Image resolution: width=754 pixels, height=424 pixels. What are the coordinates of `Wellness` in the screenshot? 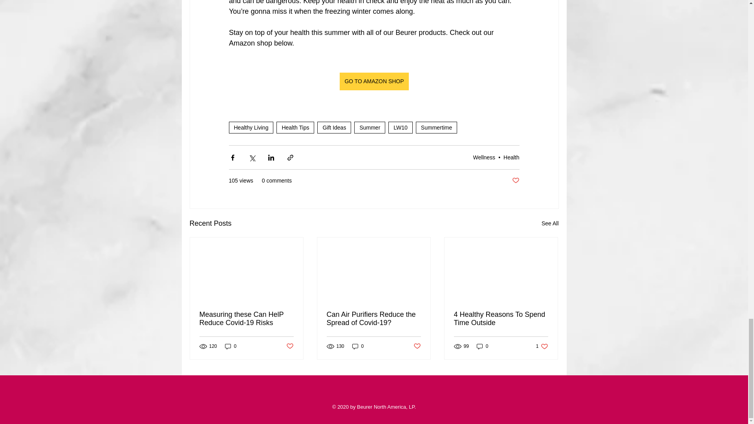 It's located at (484, 157).